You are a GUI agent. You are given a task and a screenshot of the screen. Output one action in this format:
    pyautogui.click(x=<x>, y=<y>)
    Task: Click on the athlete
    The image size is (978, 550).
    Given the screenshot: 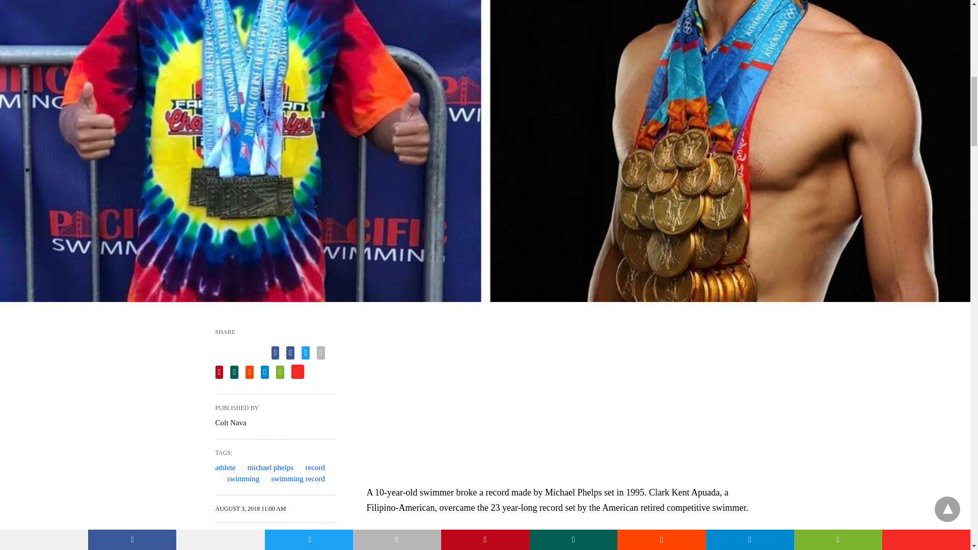 What is the action you would take?
    pyautogui.click(x=225, y=468)
    